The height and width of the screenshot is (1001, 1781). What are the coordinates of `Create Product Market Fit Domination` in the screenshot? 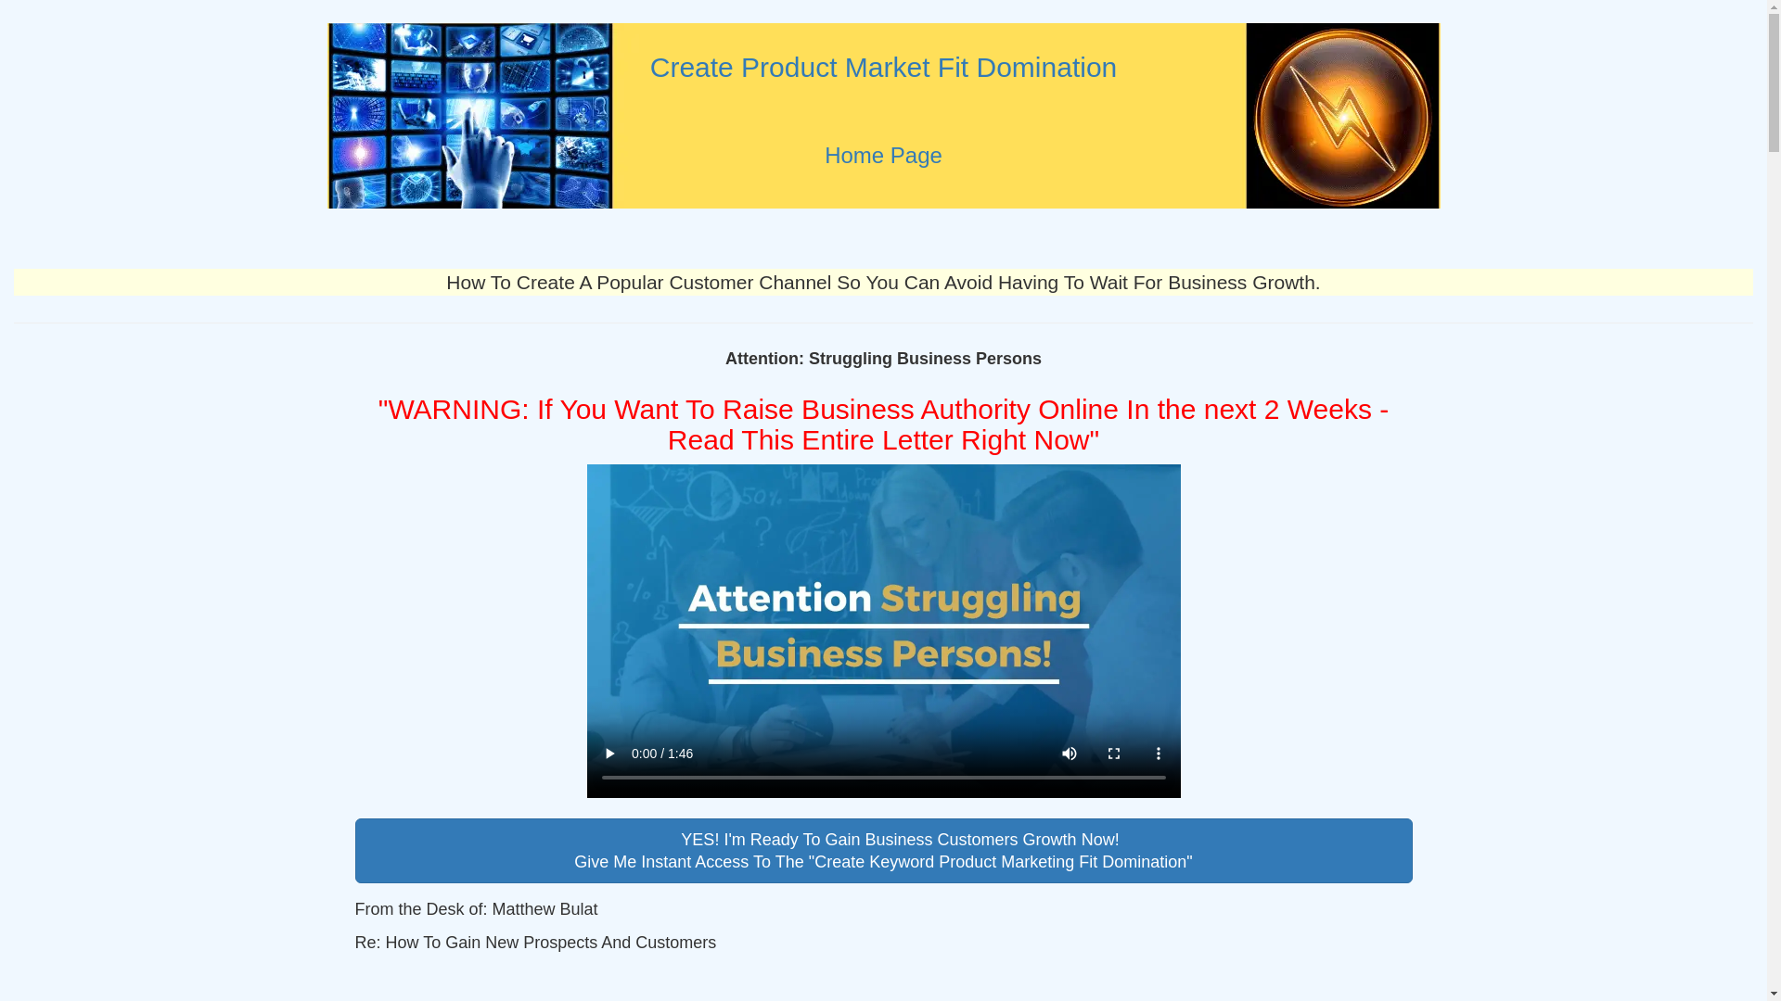 It's located at (884, 67).